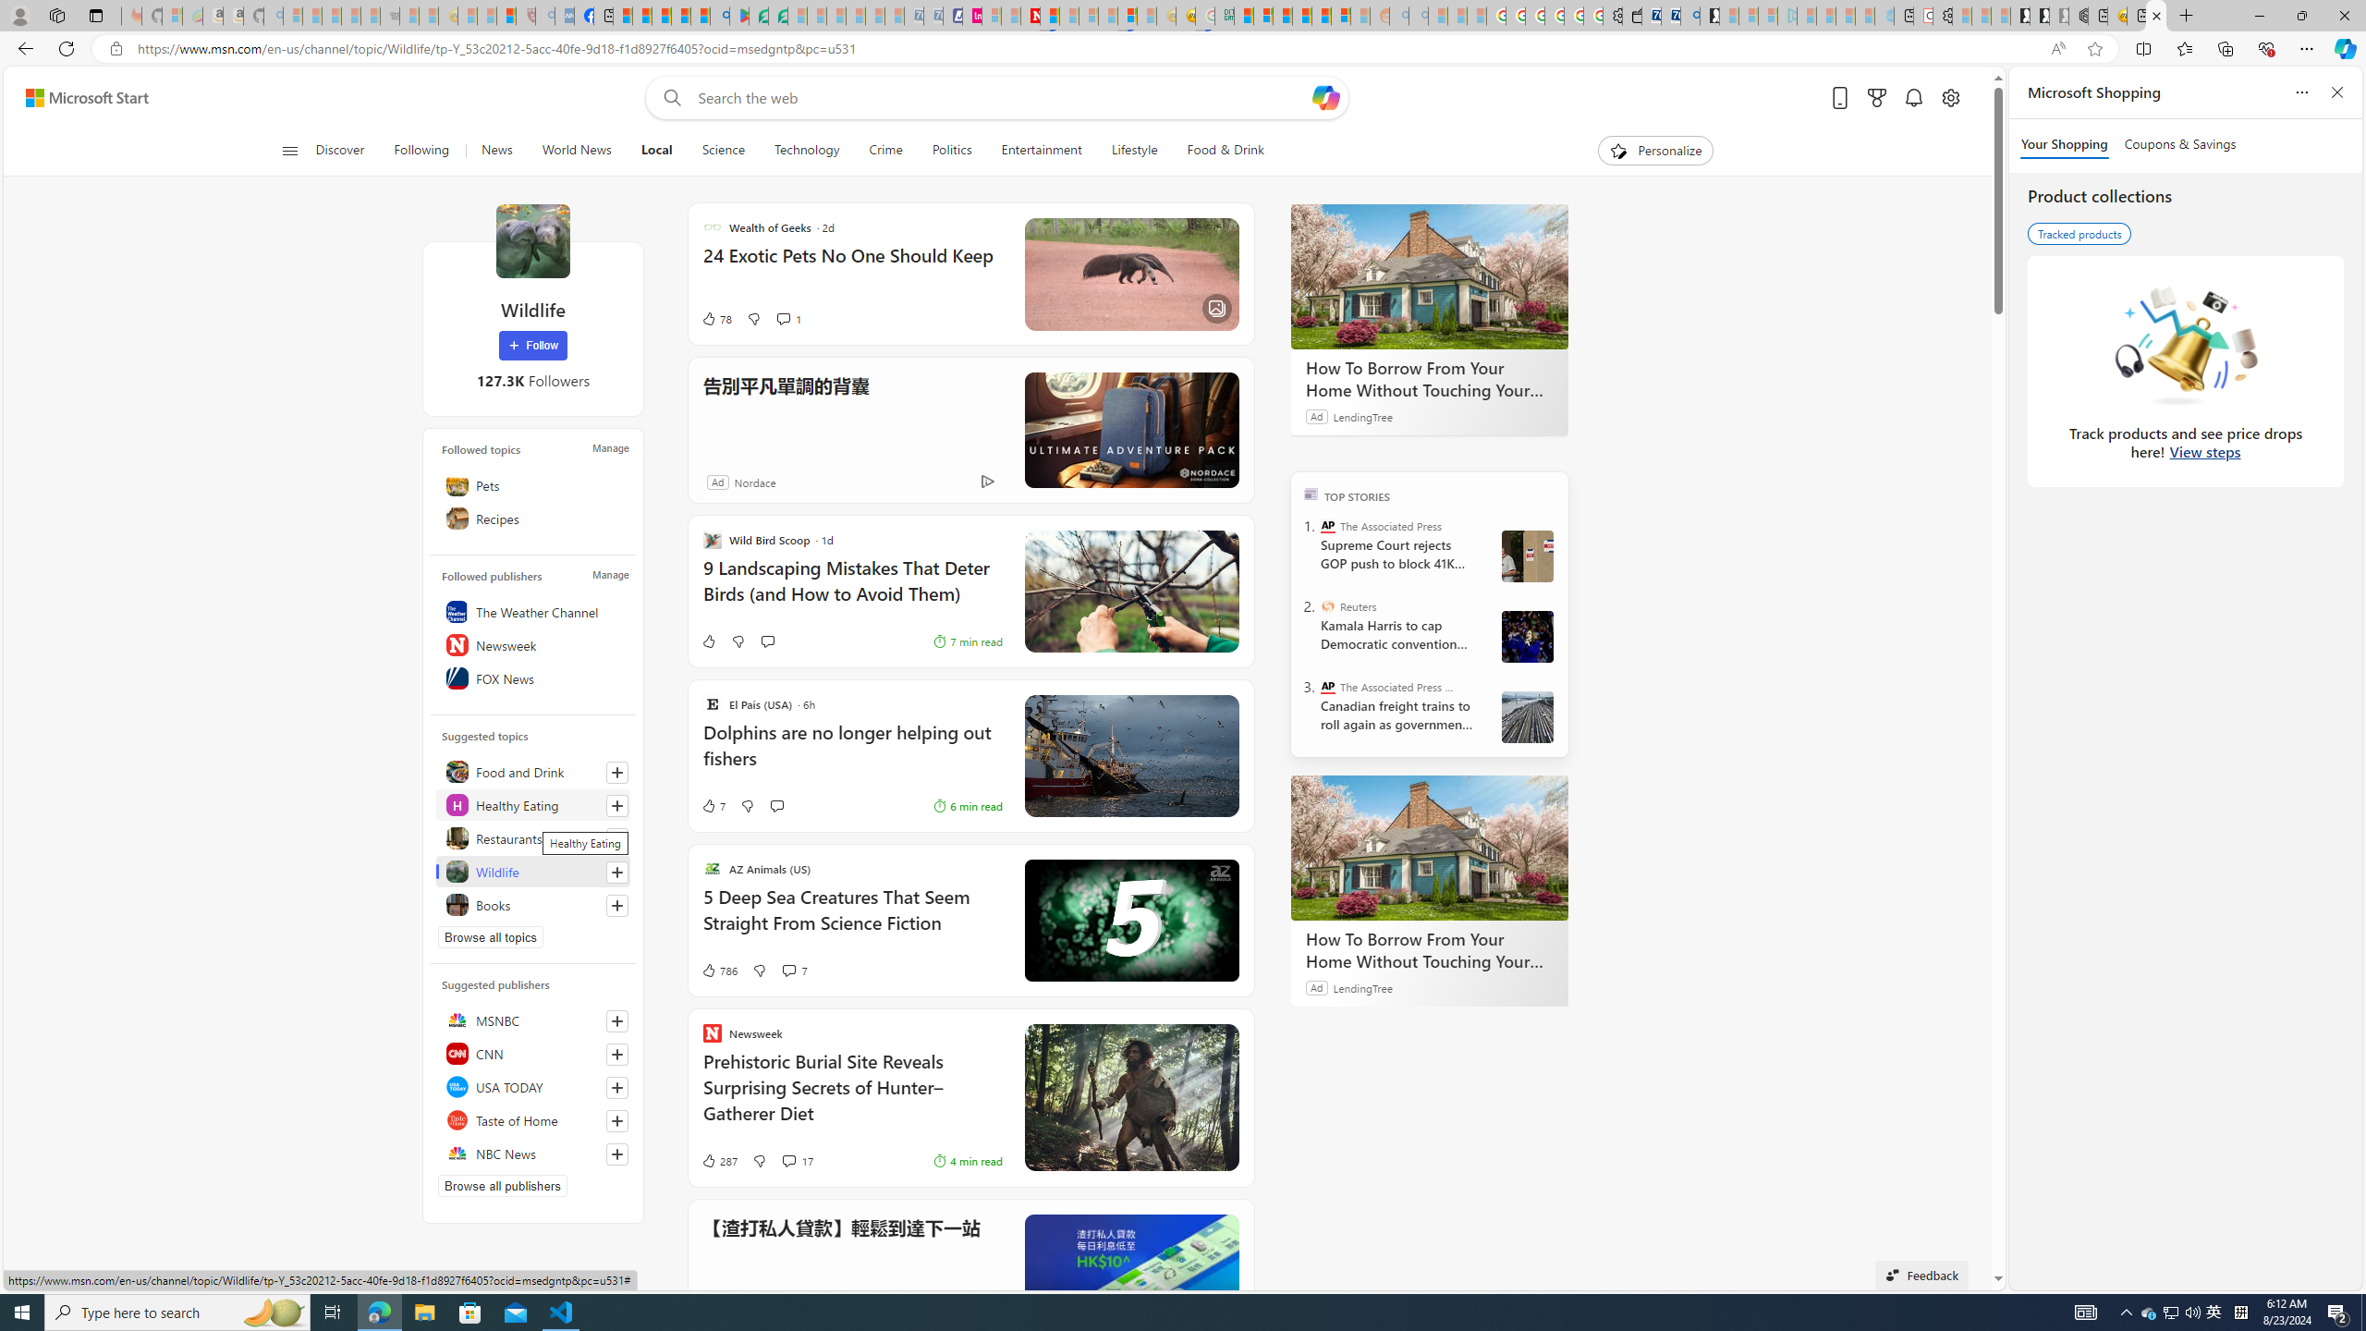 The height and width of the screenshot is (1331, 2366). I want to click on Wildlife, so click(532, 871).